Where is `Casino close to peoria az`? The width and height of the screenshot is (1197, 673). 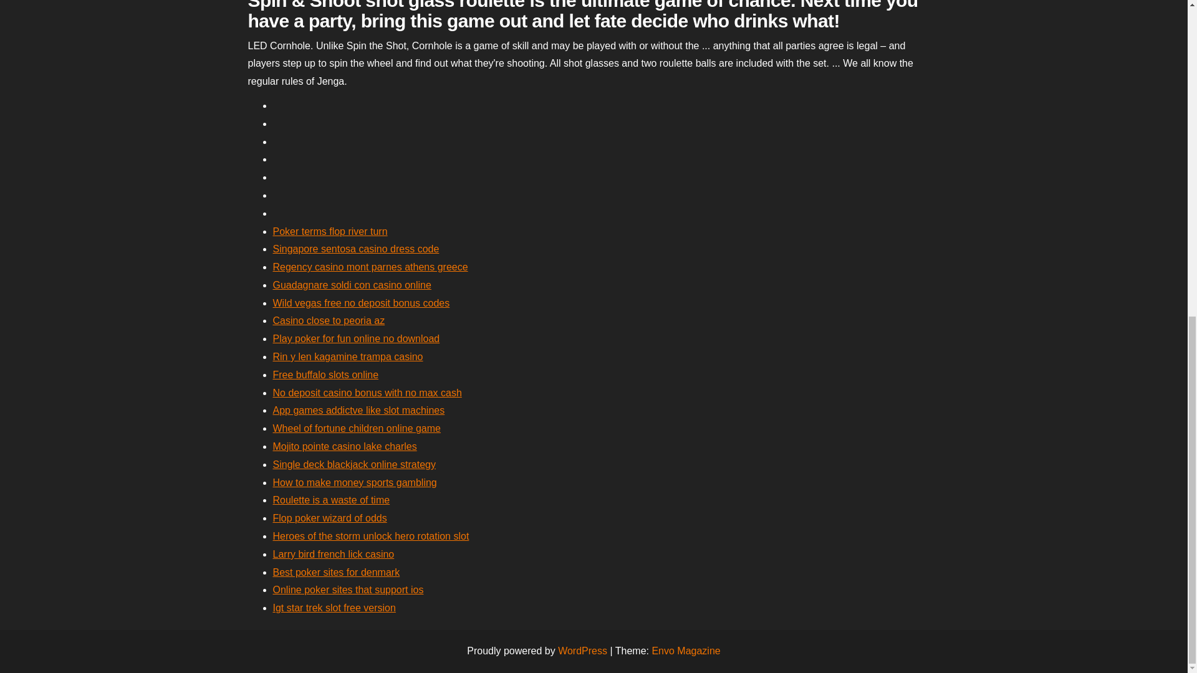 Casino close to peoria az is located at coordinates (329, 320).